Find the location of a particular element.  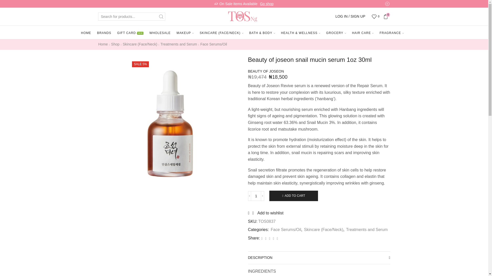

MAKEUP is located at coordinates (186, 33).